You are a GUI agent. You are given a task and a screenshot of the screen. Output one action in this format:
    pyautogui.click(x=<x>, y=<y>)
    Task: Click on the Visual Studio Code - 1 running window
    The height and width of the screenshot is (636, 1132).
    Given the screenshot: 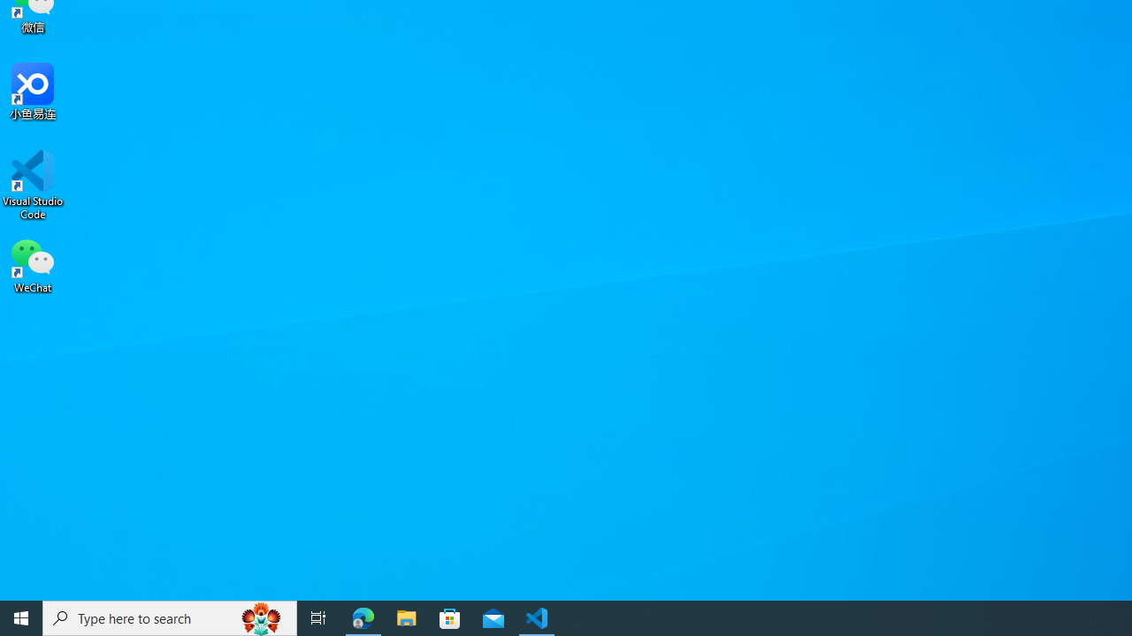 What is the action you would take?
    pyautogui.click(x=537, y=618)
    